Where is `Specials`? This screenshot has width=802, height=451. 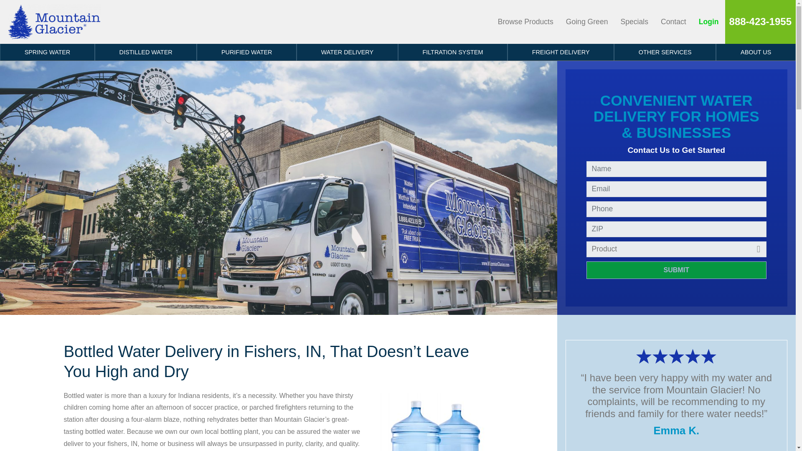
Specials is located at coordinates (634, 22).